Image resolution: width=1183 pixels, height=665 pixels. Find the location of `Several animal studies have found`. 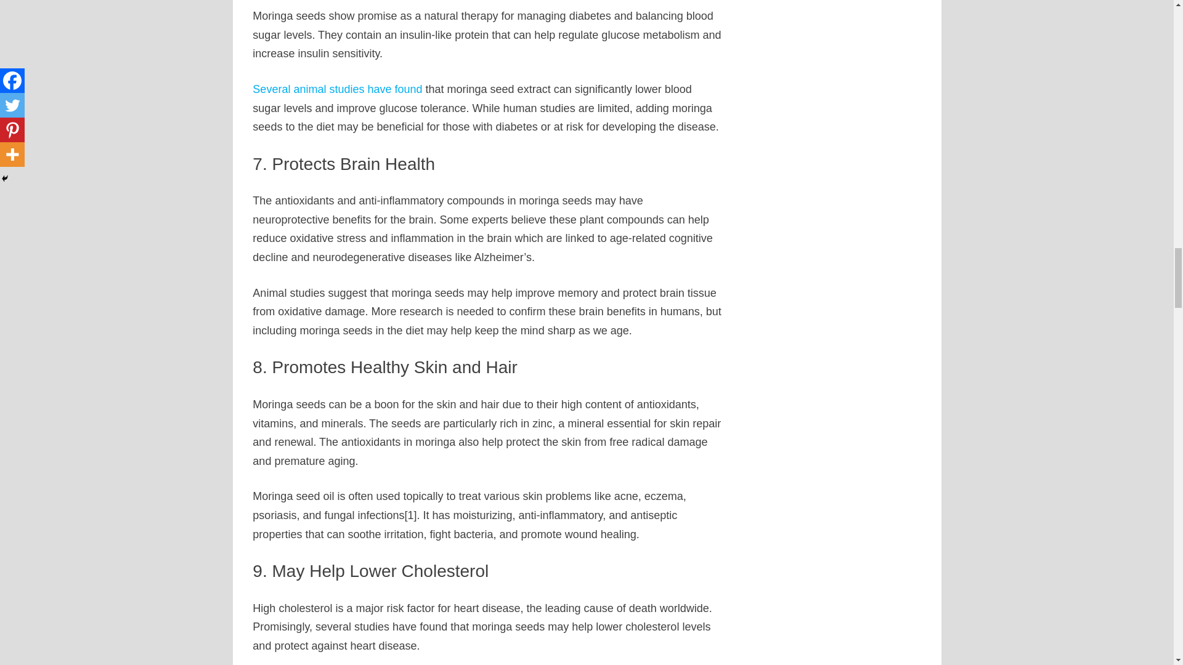

Several animal studies have found is located at coordinates (338, 89).